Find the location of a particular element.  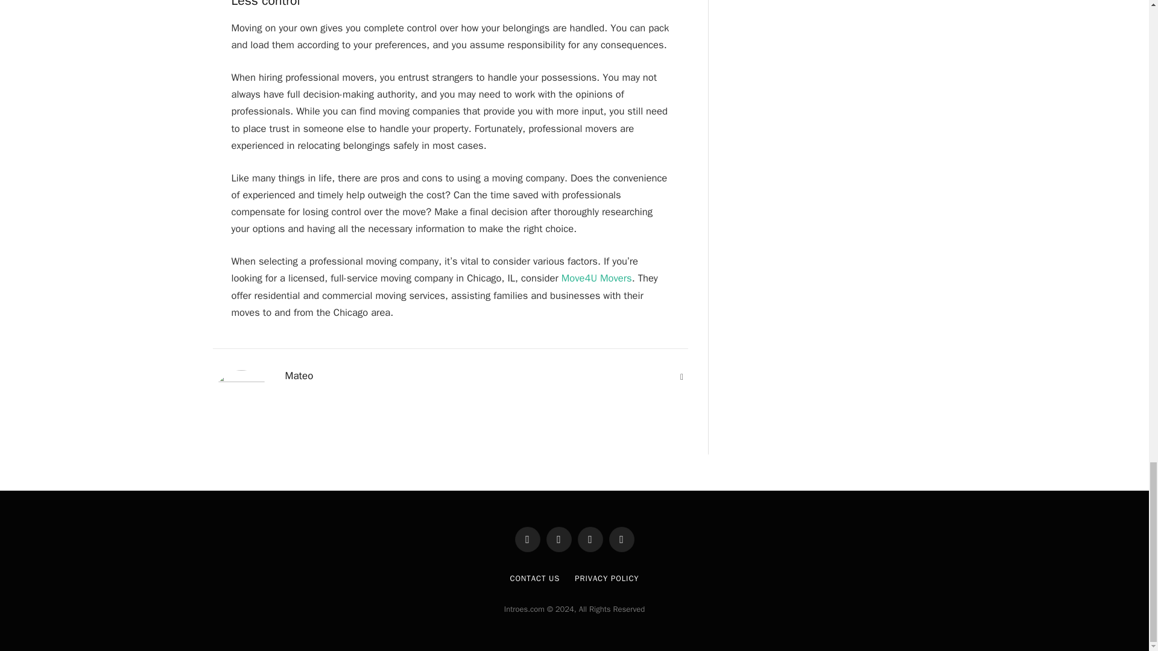

Website is located at coordinates (682, 377).